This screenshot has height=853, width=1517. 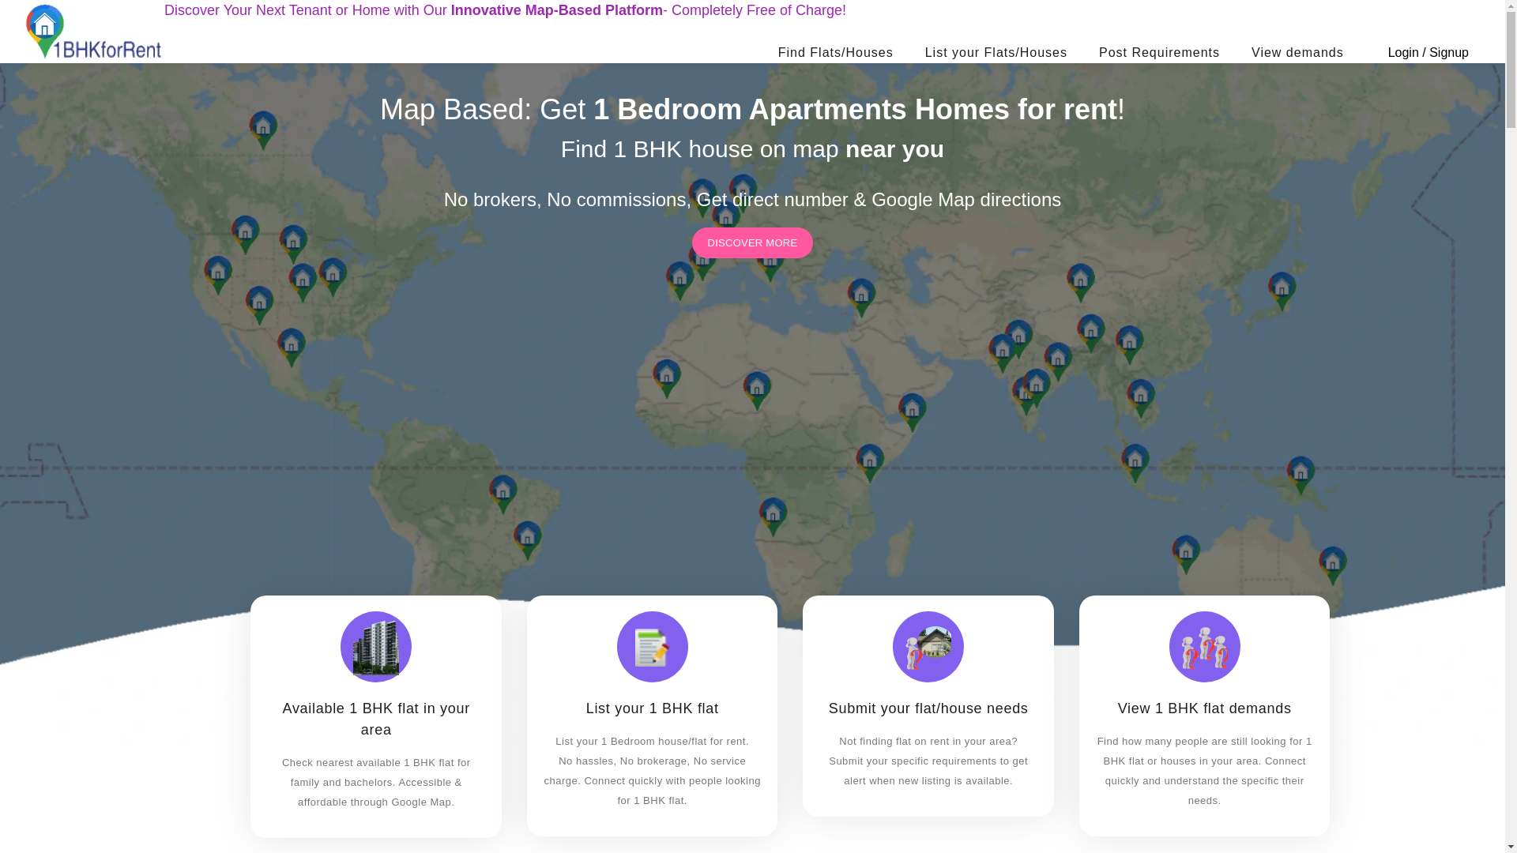 What do you see at coordinates (1160, 53) in the screenshot?
I see `Post Requirements` at bounding box center [1160, 53].